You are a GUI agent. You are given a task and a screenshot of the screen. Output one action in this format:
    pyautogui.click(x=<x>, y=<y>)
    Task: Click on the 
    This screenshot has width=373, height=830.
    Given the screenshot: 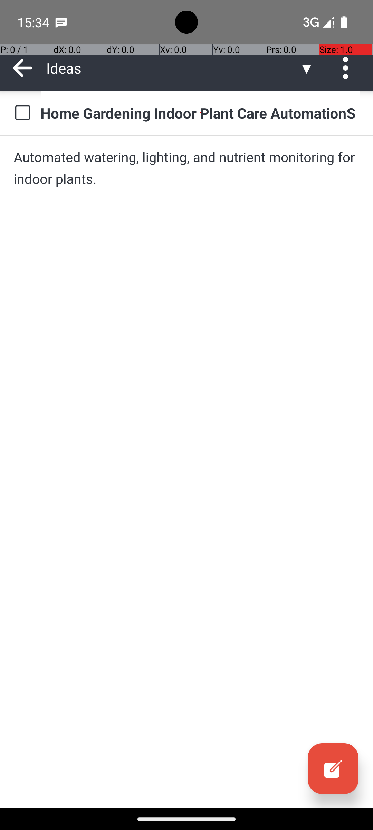 What is the action you would take?
    pyautogui.click(x=23, y=68)
    